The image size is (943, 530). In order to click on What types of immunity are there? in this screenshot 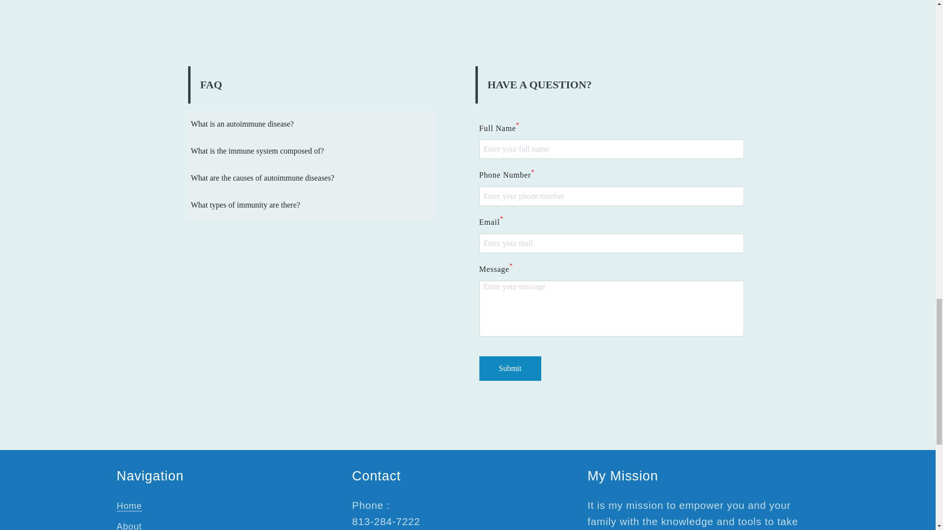, I will do `click(311, 205)`.